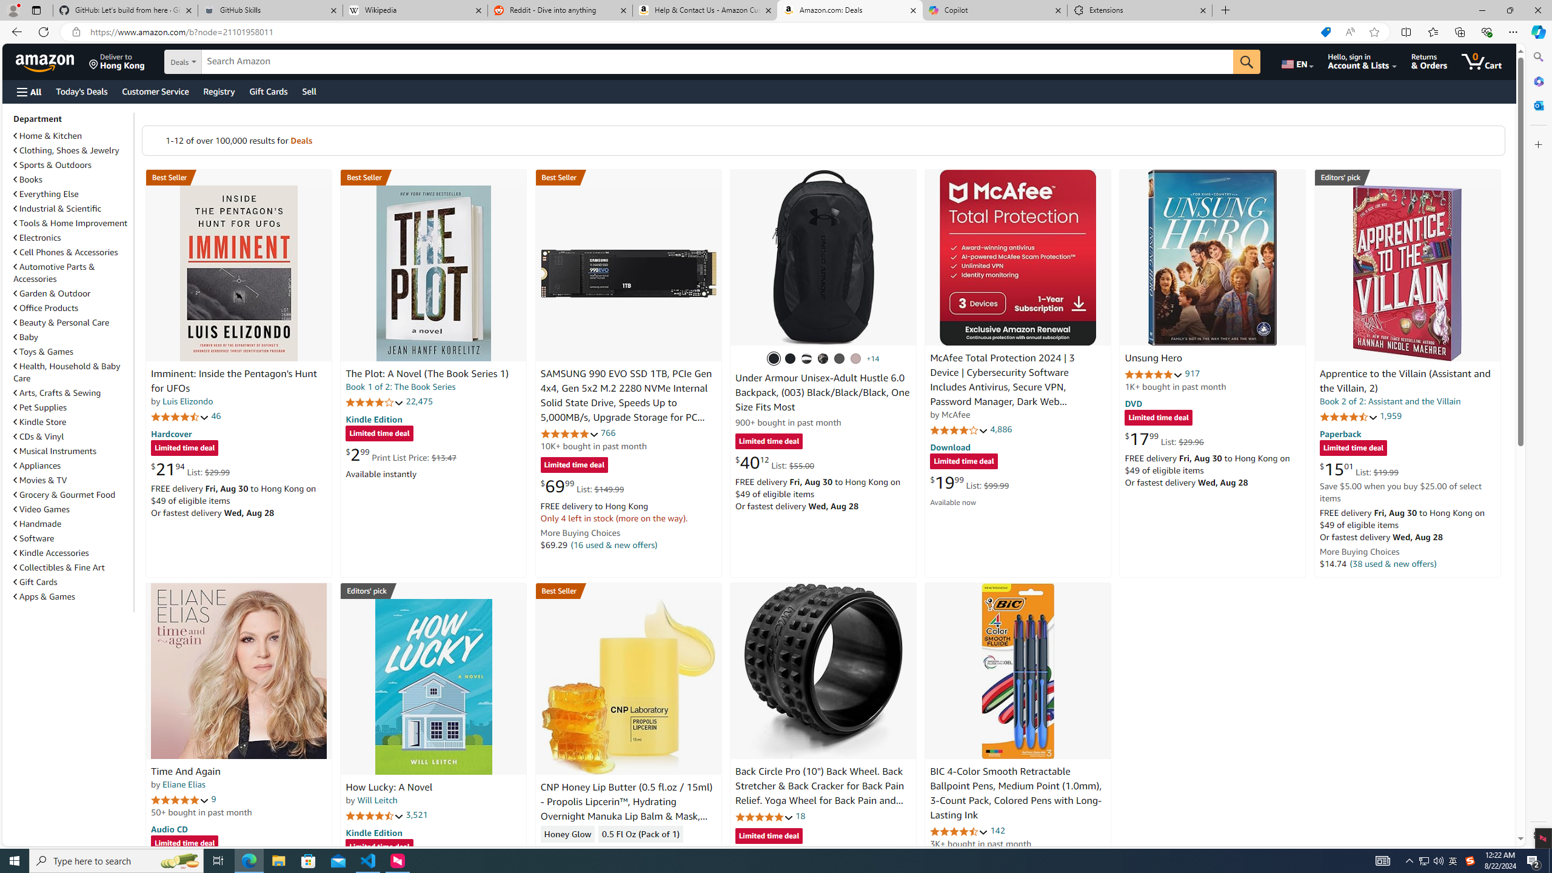 Image resolution: width=1552 pixels, height=873 pixels. I want to click on How Lucky: A Novel, so click(389, 788).